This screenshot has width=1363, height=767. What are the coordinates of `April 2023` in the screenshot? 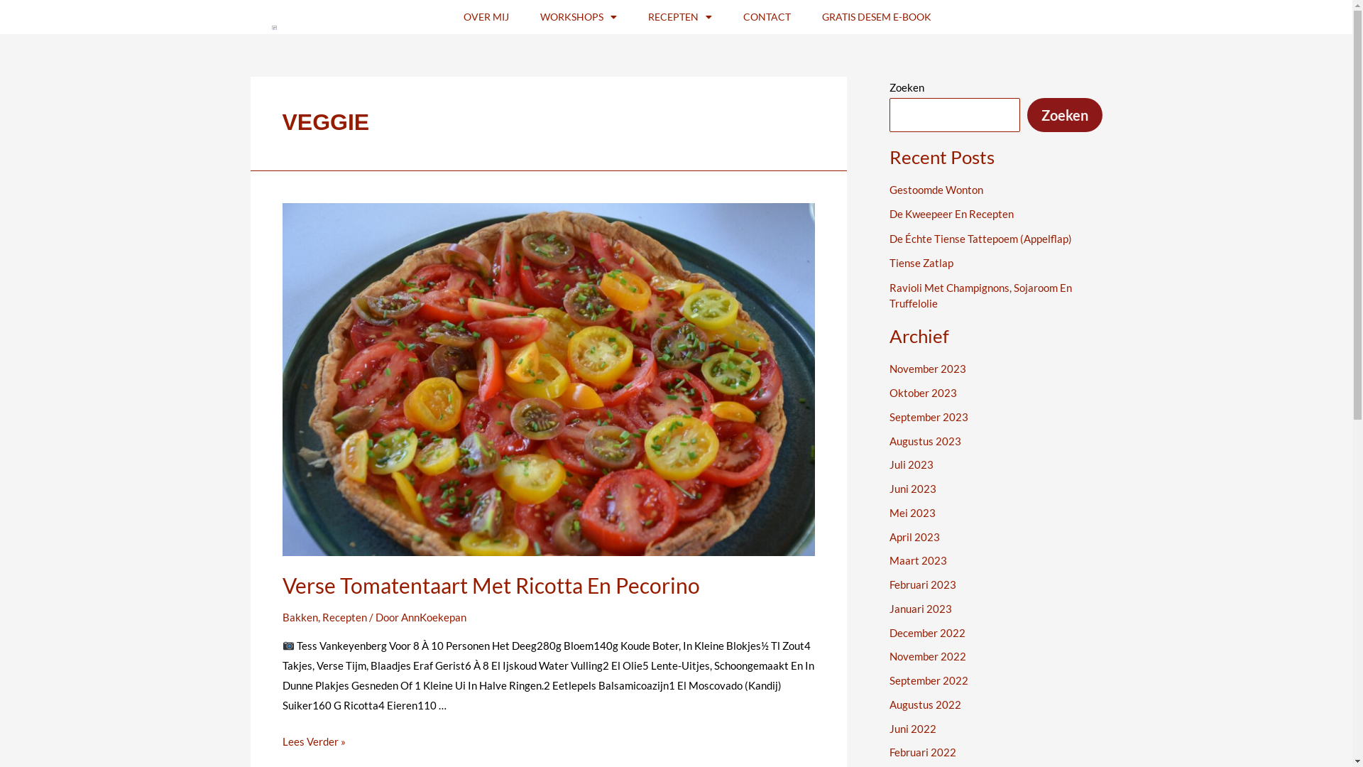 It's located at (914, 537).